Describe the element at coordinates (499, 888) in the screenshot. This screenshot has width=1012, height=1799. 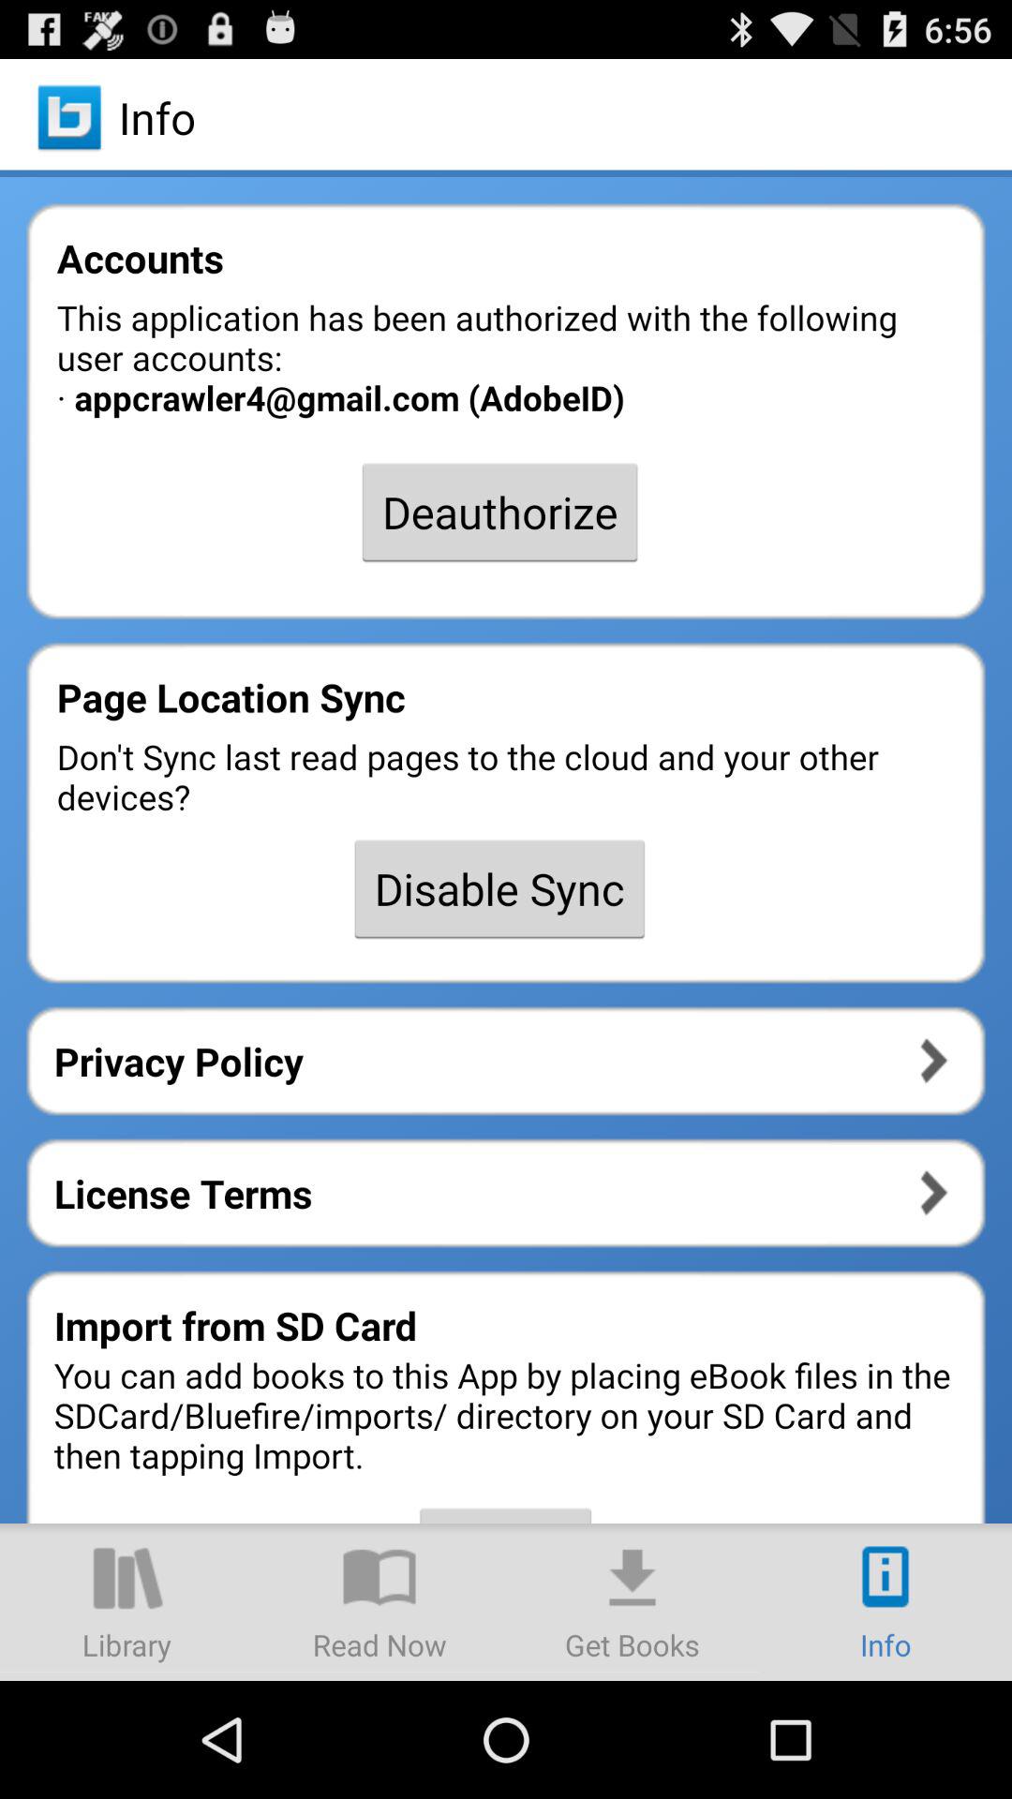
I see `choose item below don t sync app` at that location.